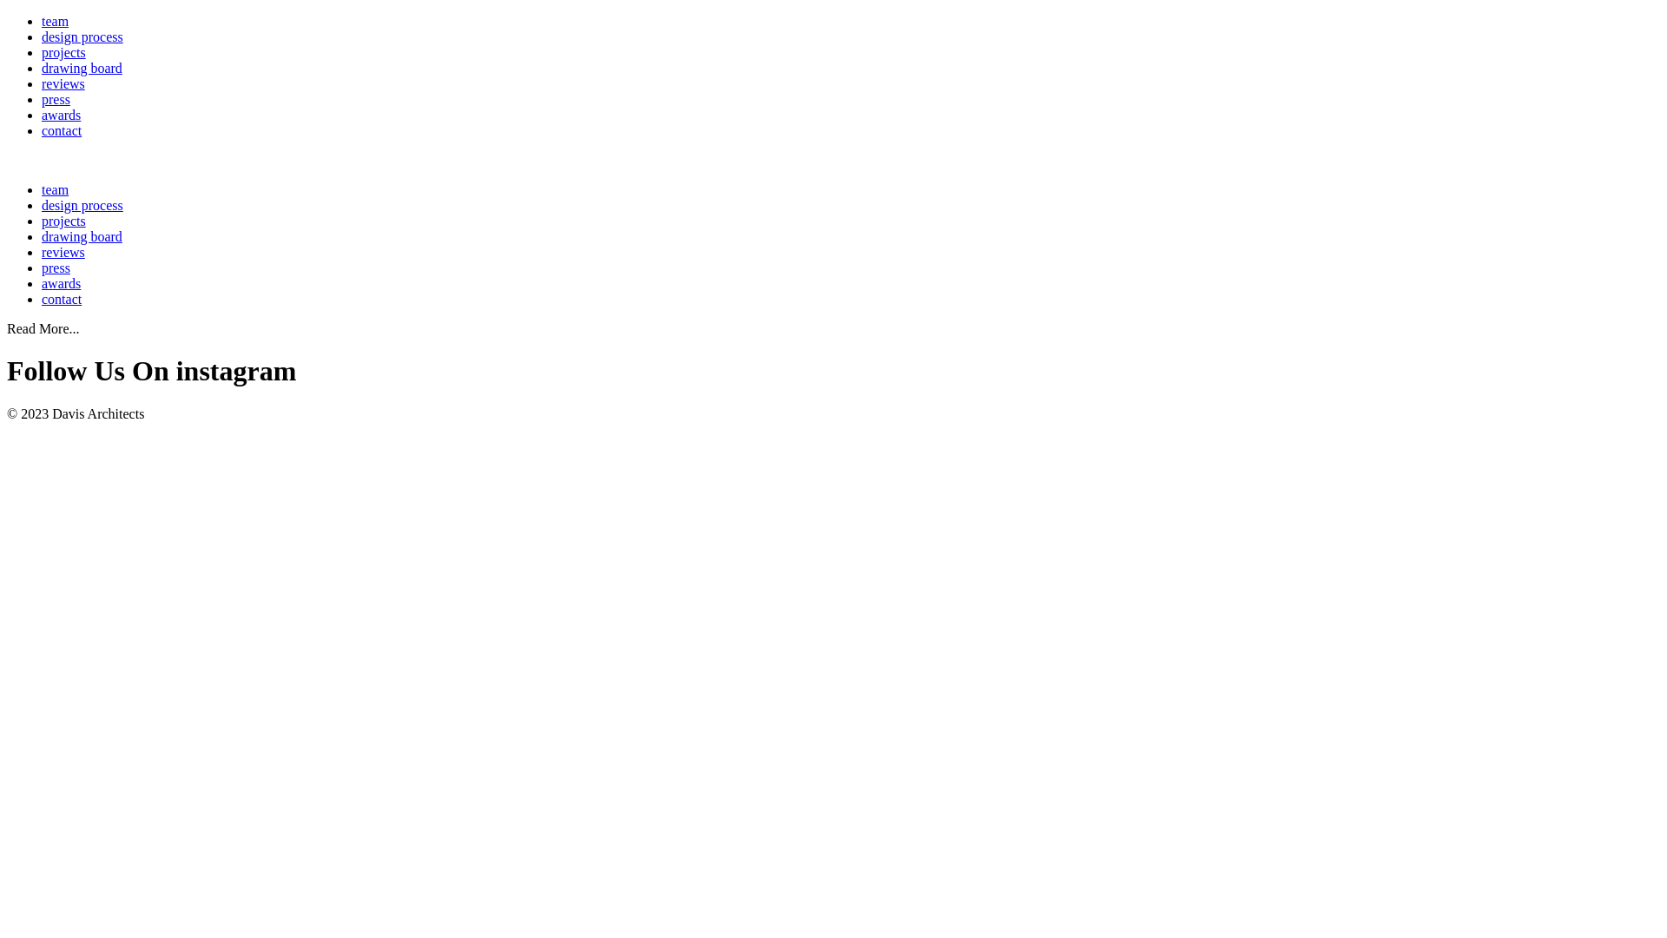 This screenshot has width=1667, height=938. What do you see at coordinates (56, 268) in the screenshot?
I see `press` at bounding box center [56, 268].